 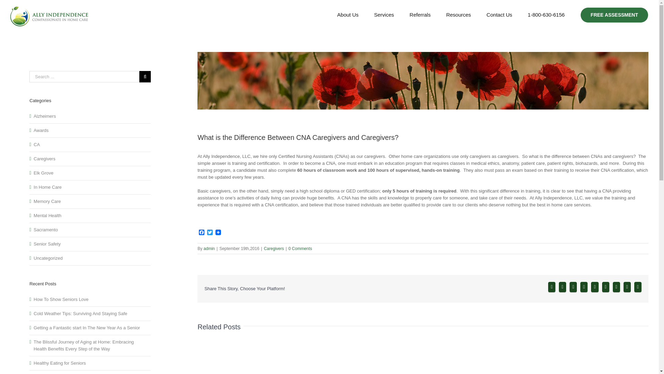 I want to click on 1-800-630-6156, so click(x=546, y=15).